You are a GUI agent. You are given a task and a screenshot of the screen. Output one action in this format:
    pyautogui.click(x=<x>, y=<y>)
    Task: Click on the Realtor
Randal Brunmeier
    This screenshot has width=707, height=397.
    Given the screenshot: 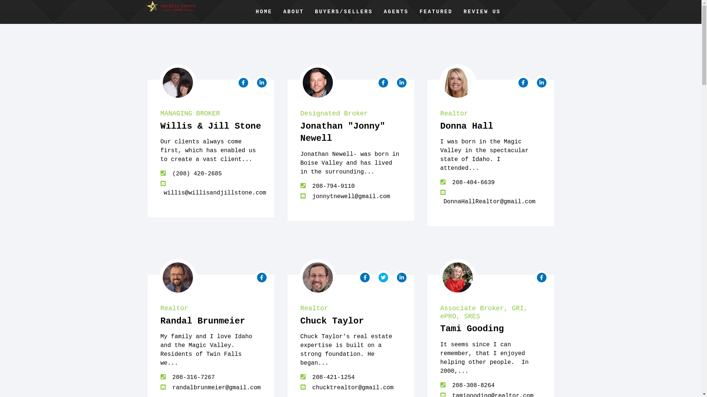 What is the action you would take?
    pyautogui.click(x=211, y=315)
    